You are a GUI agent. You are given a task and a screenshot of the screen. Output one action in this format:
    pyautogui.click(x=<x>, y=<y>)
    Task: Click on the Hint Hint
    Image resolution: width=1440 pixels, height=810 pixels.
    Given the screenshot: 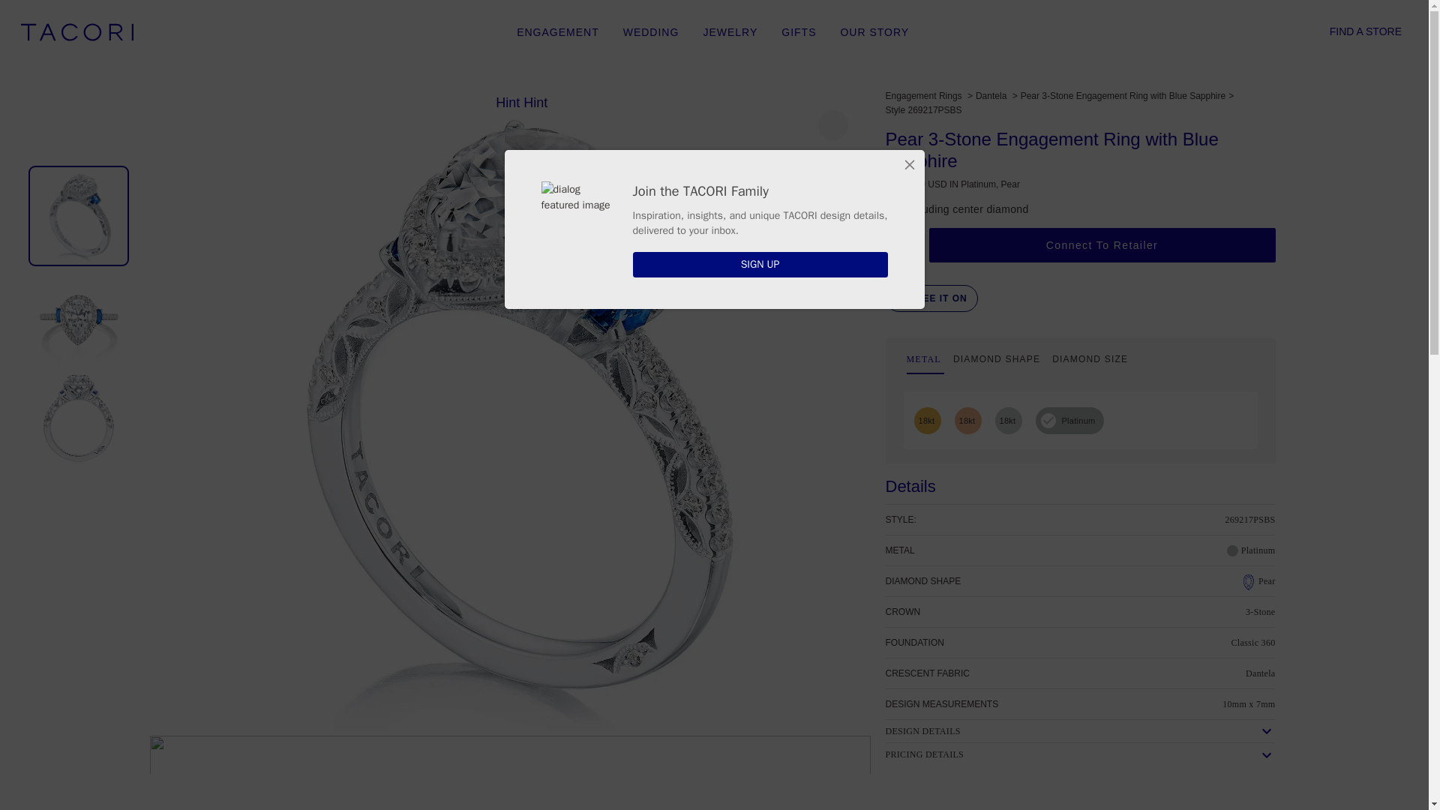 What is the action you would take?
    pyautogui.click(x=77, y=32)
    